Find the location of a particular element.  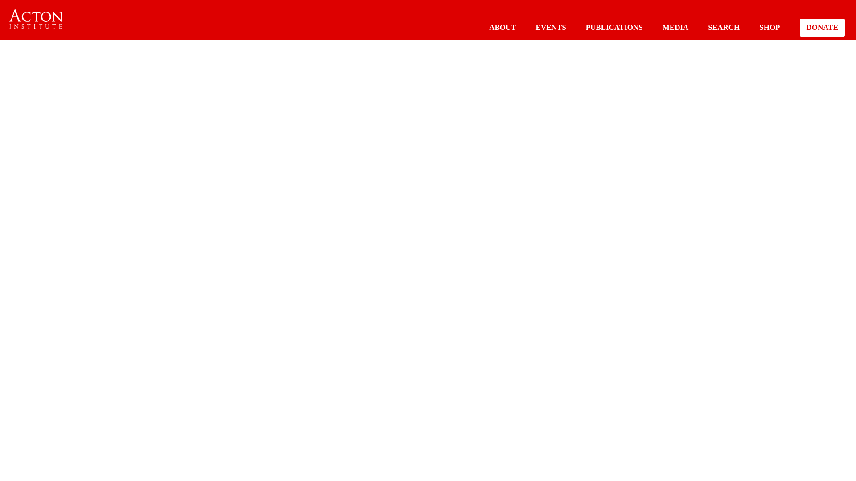

ABOUT is located at coordinates (502, 27).